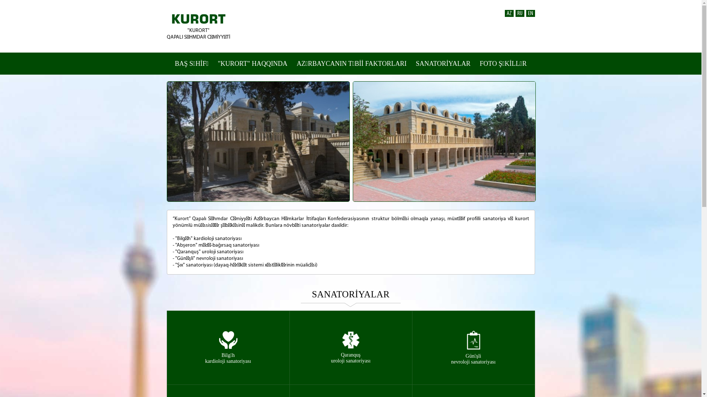 The height and width of the screenshot is (397, 707). What do you see at coordinates (509, 13) in the screenshot?
I see `AZ` at bounding box center [509, 13].